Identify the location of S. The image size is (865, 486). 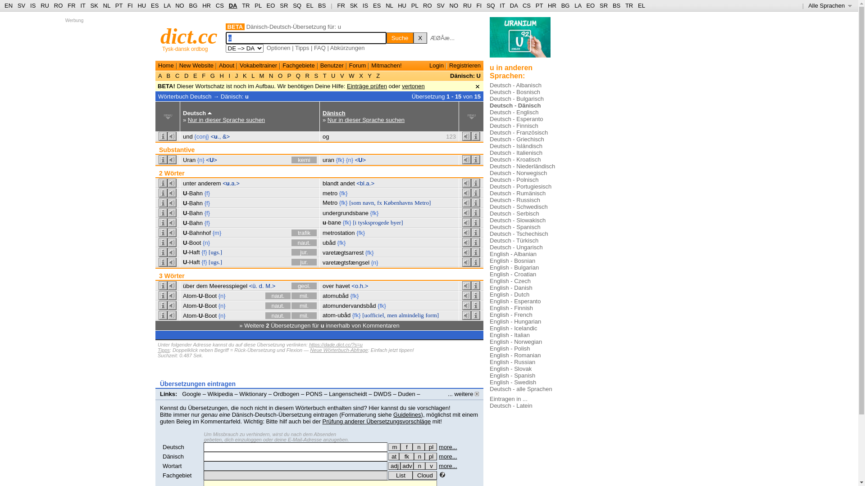
(316, 76).